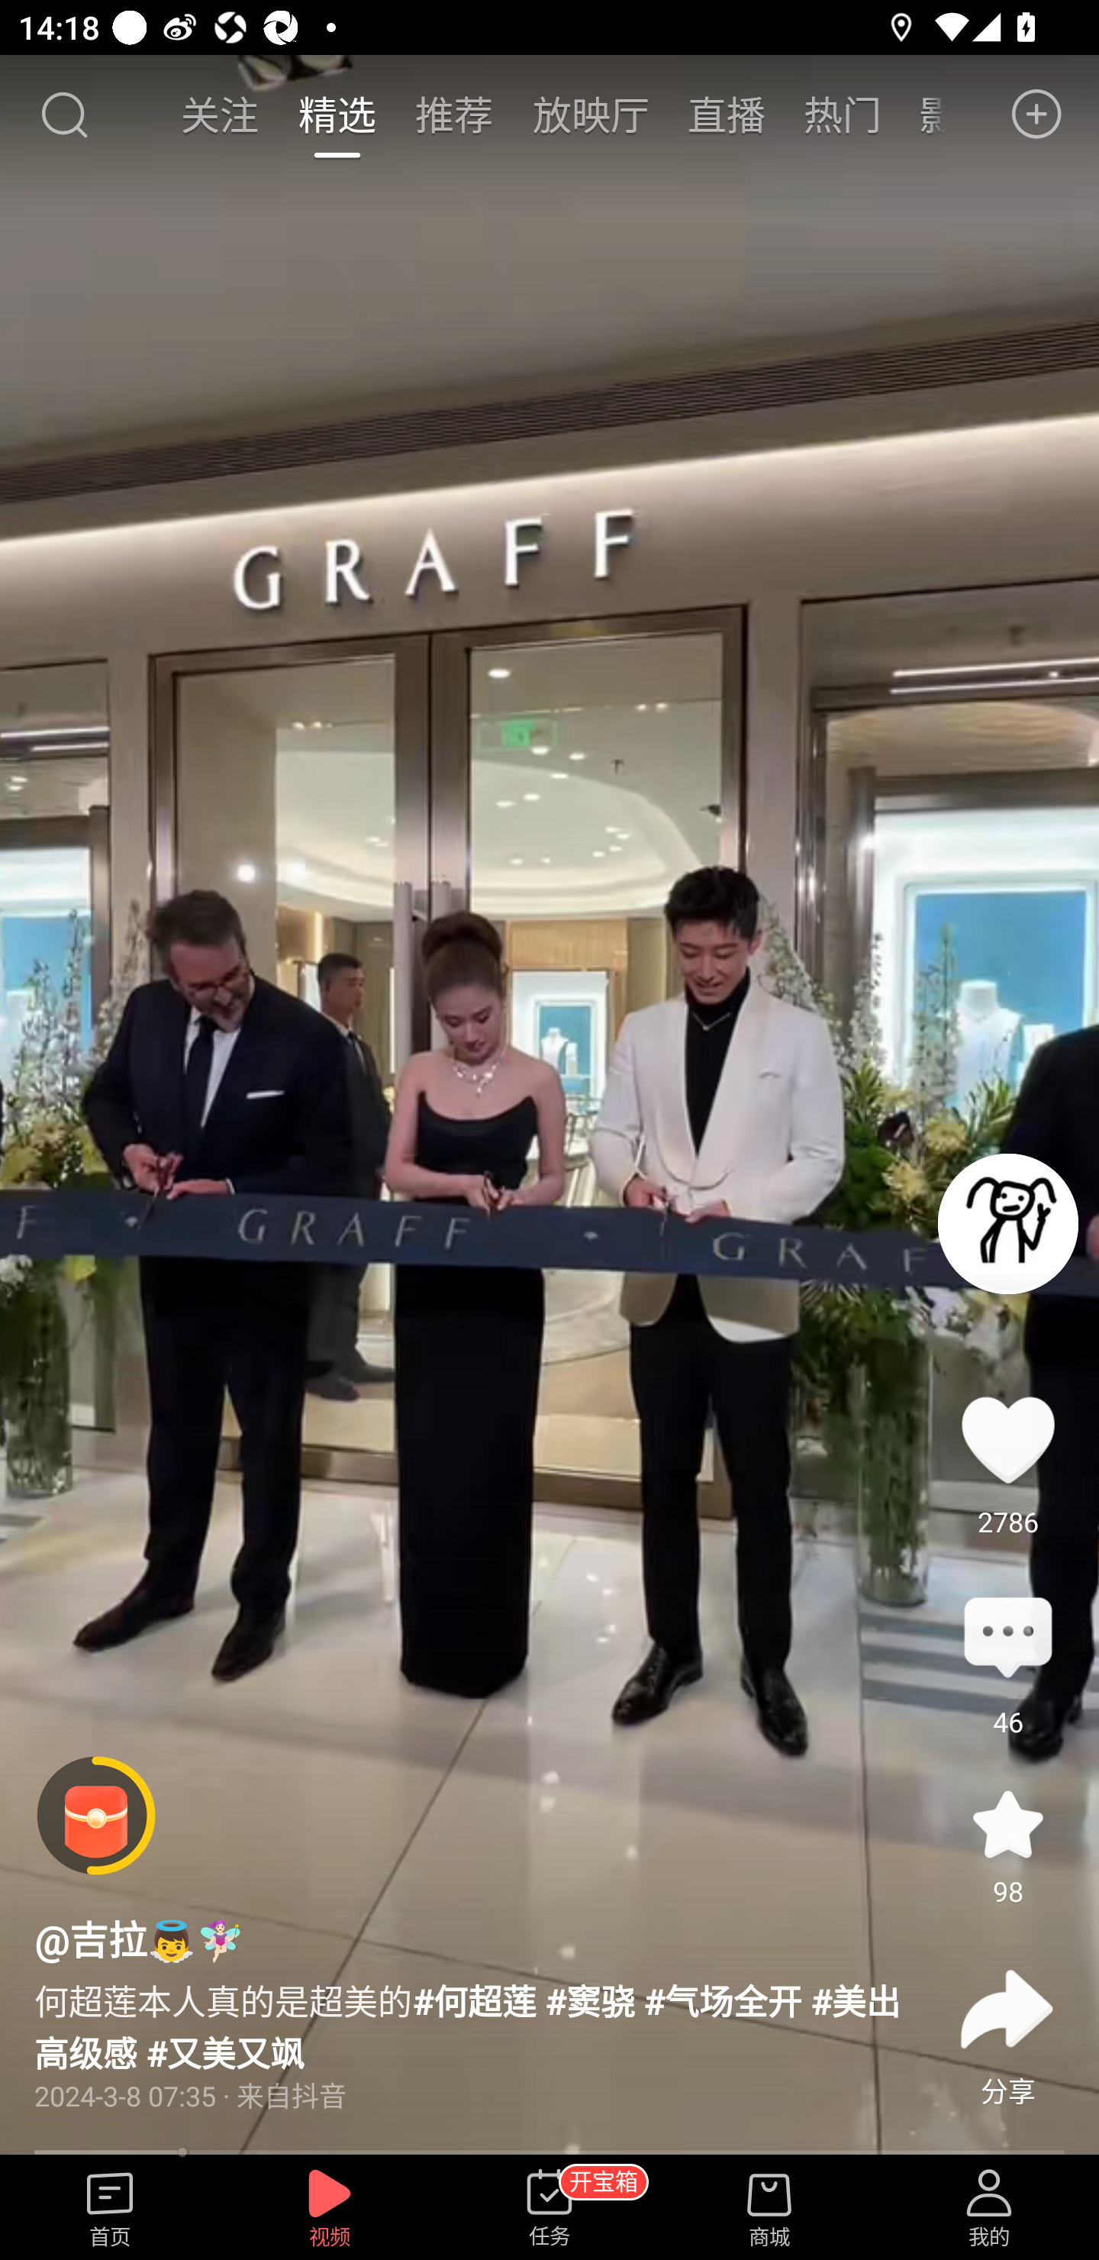  I want to click on 发布, so click(1037, 115).